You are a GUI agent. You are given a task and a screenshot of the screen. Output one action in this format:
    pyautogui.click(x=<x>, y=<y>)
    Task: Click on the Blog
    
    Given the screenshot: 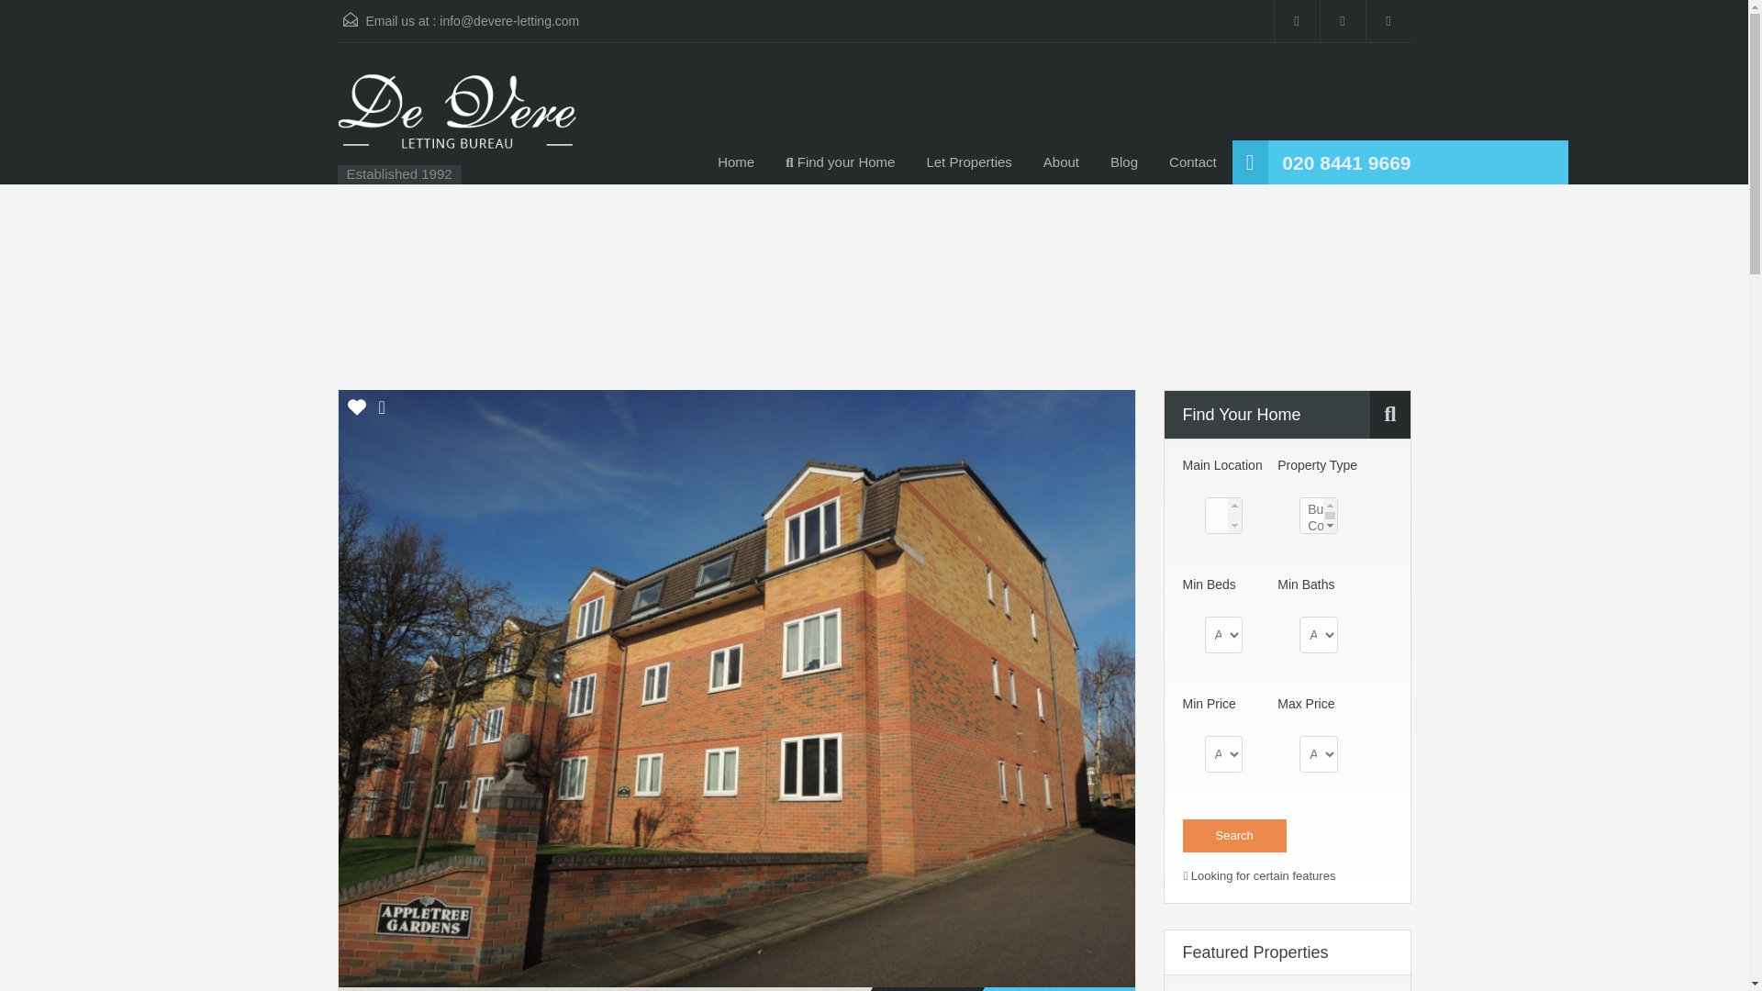 What is the action you would take?
    pyautogui.click(x=1123, y=161)
    